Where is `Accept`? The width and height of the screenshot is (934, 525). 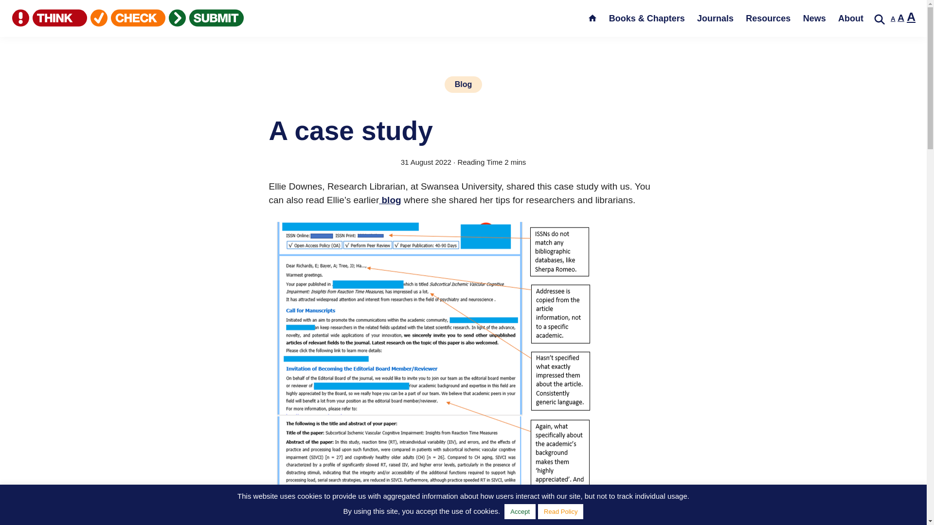
Accept is located at coordinates (893, 18).